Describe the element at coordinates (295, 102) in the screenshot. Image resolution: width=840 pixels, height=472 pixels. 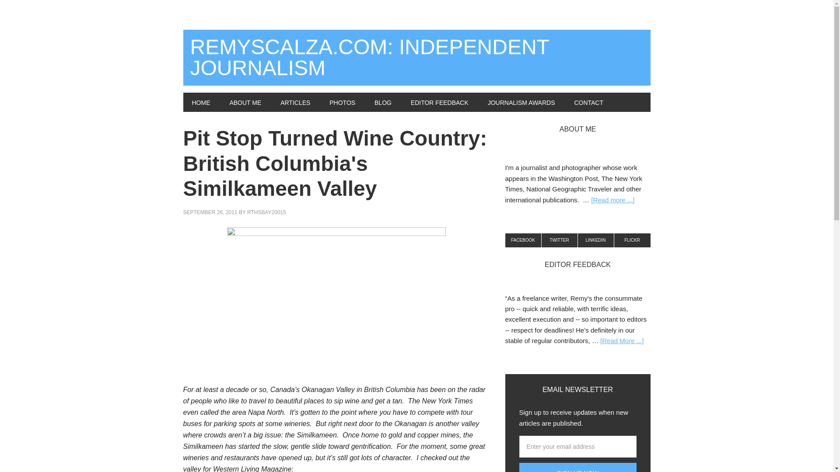
I see `ARTICLES` at that location.